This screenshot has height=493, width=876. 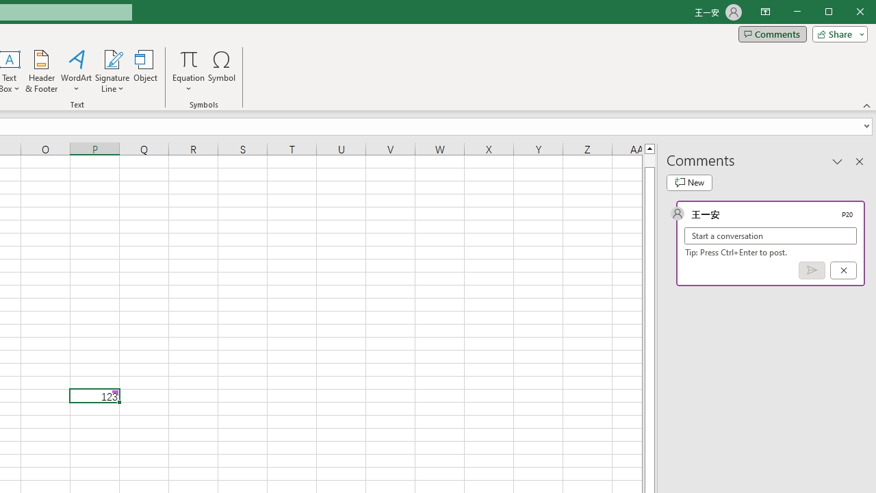 I want to click on Equation, so click(x=189, y=59).